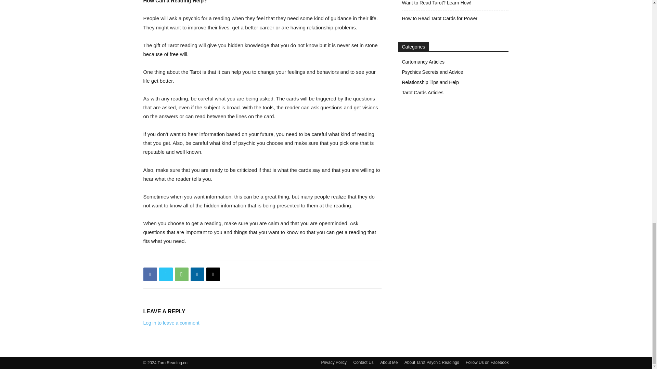  Describe the element at coordinates (181, 274) in the screenshot. I see `WhatsApp` at that location.